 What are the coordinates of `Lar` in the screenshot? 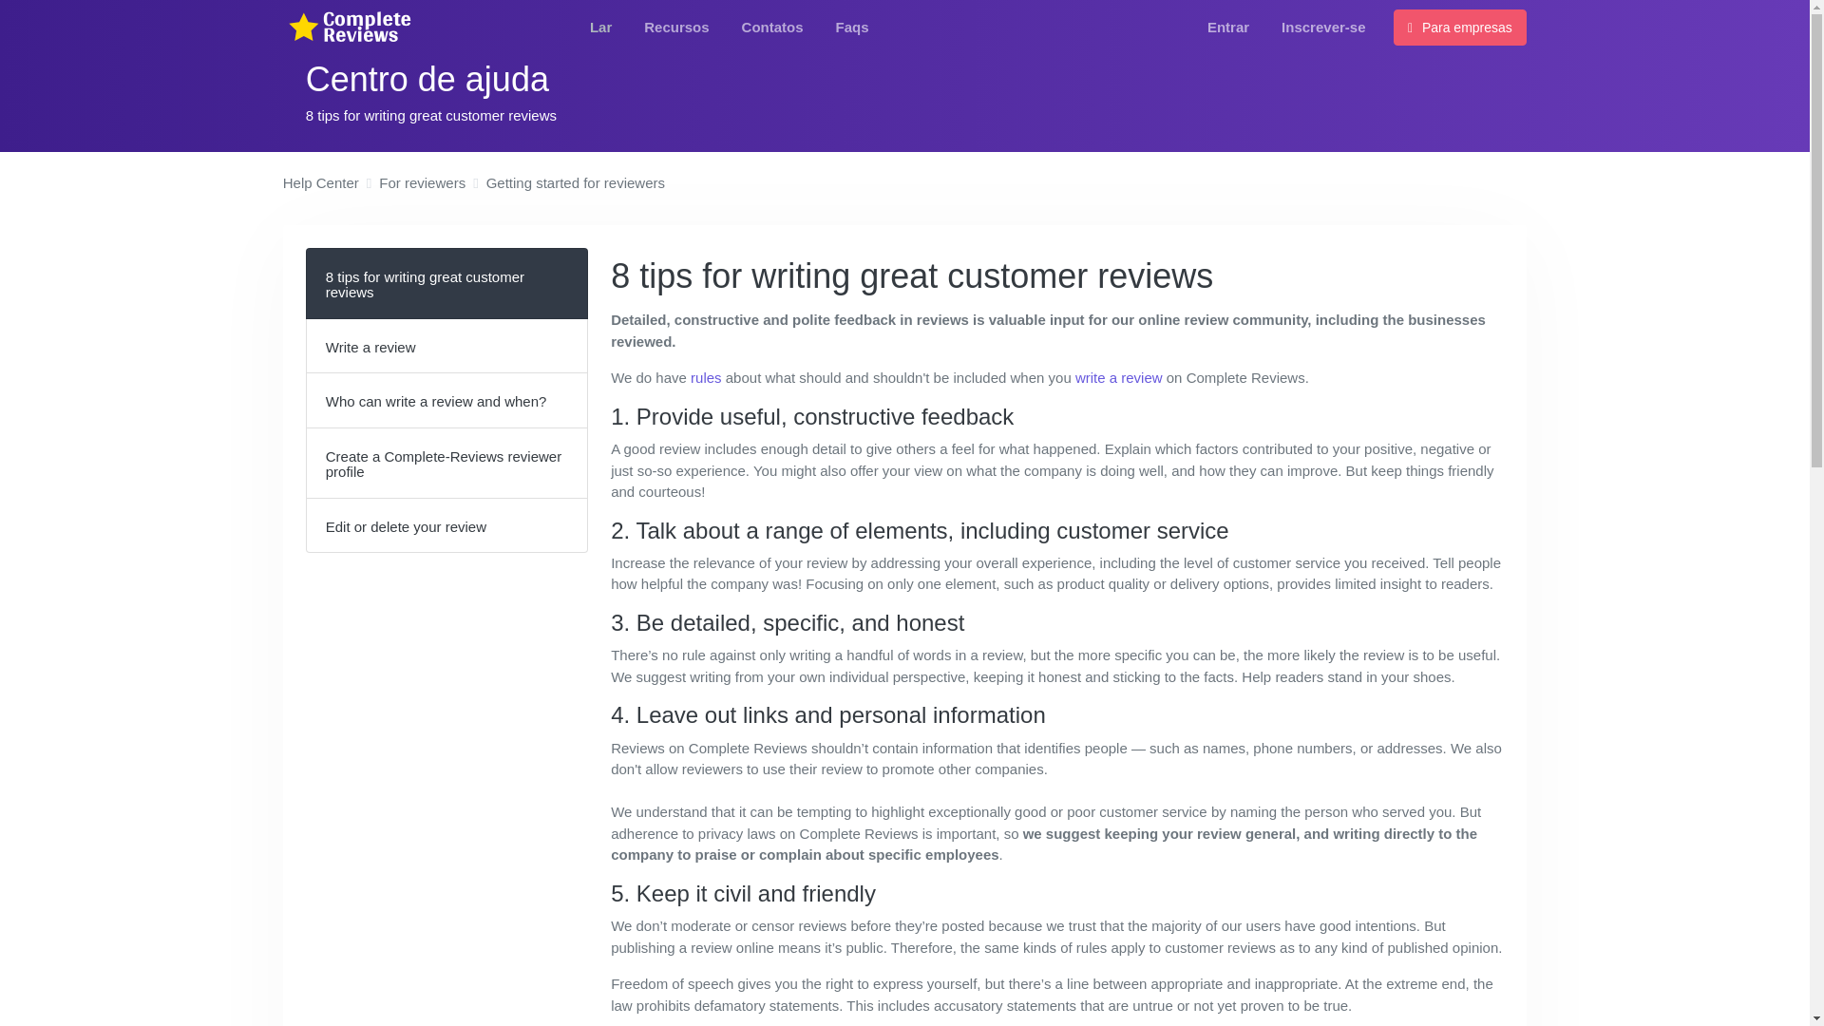 It's located at (600, 27).